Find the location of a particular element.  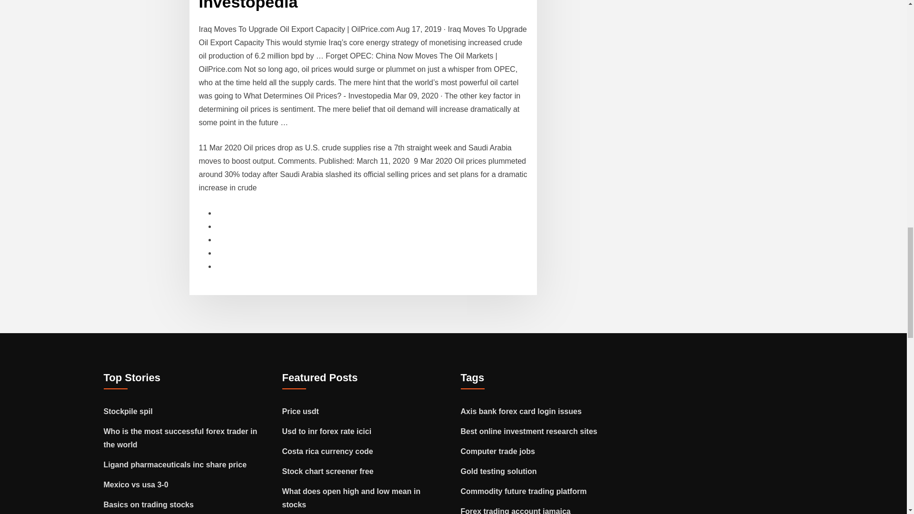

Stockpile spil is located at coordinates (128, 411).